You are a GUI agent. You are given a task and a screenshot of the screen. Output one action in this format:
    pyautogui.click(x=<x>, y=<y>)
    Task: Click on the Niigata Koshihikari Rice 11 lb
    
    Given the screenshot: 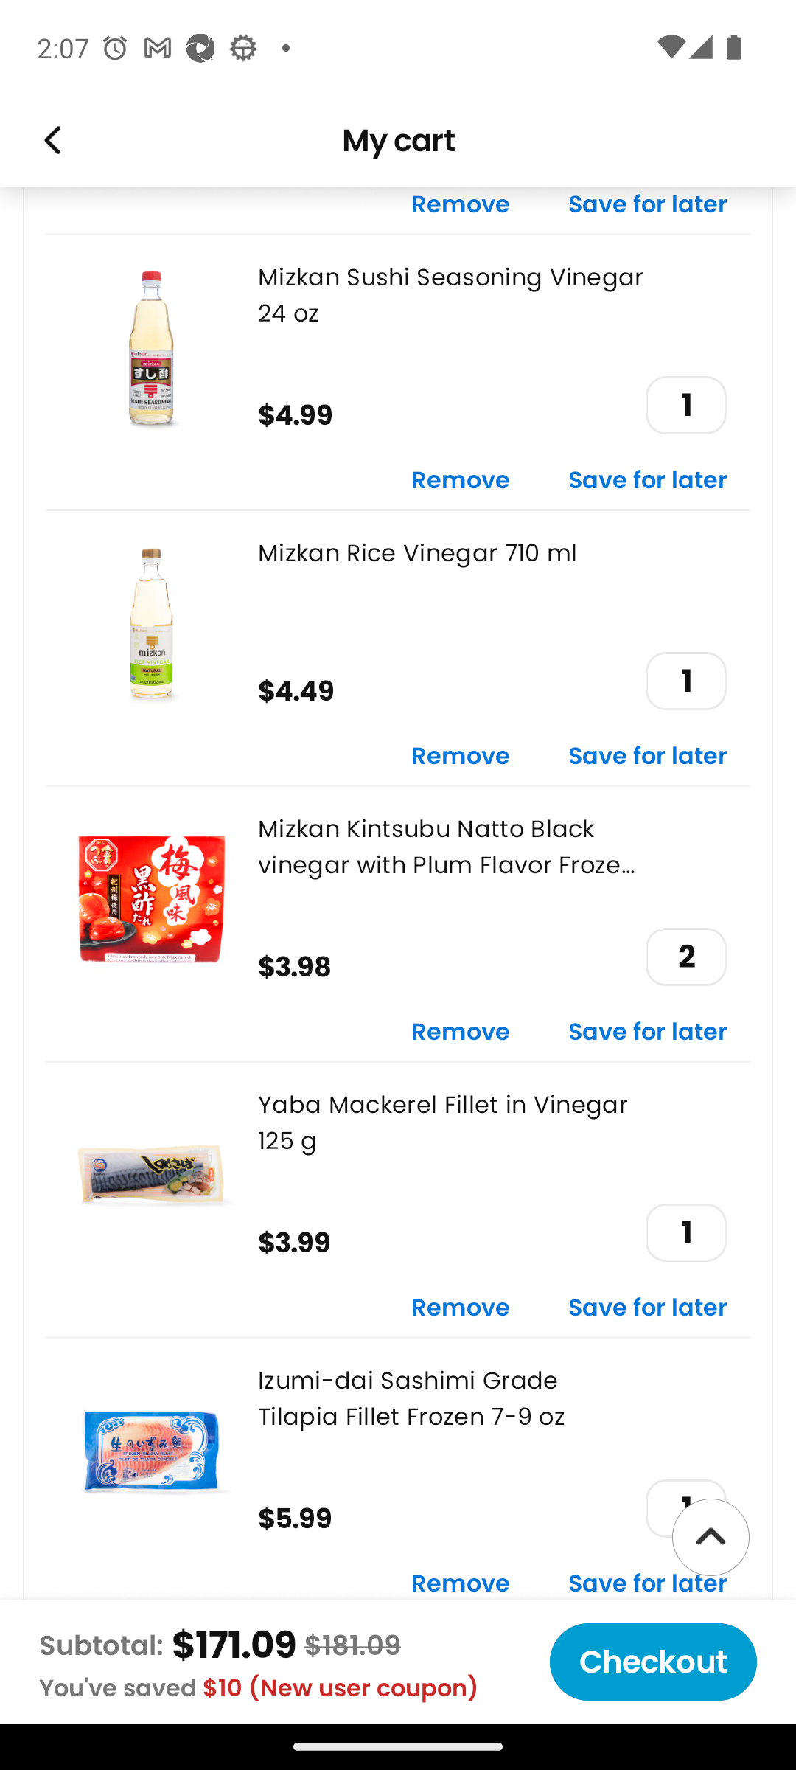 What is the action you would take?
    pyautogui.click(x=398, y=1668)
    